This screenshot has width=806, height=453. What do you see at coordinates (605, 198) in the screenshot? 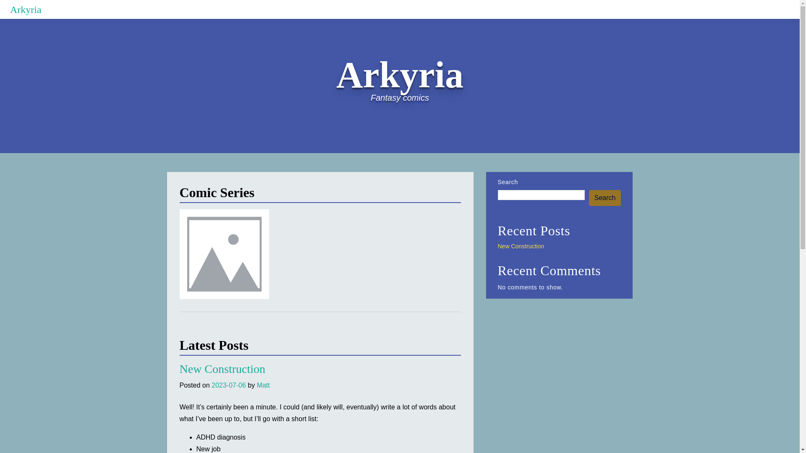
I see `Search` at bounding box center [605, 198].